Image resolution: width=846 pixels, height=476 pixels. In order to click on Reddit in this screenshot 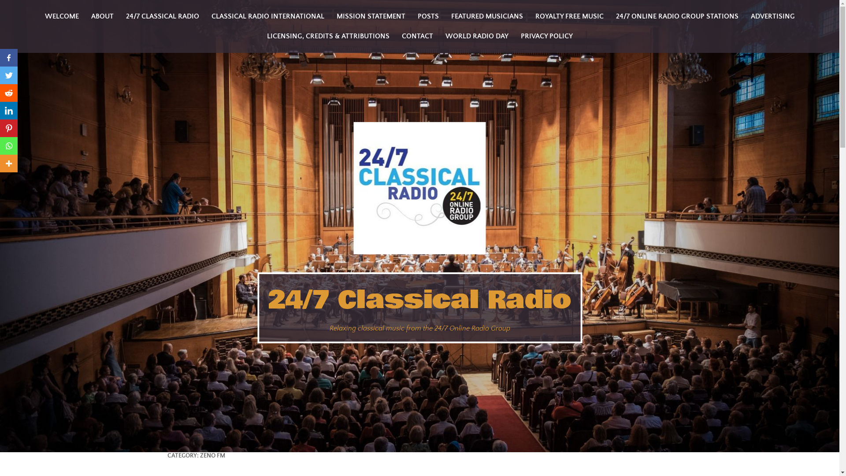, I will do `click(9, 93)`.